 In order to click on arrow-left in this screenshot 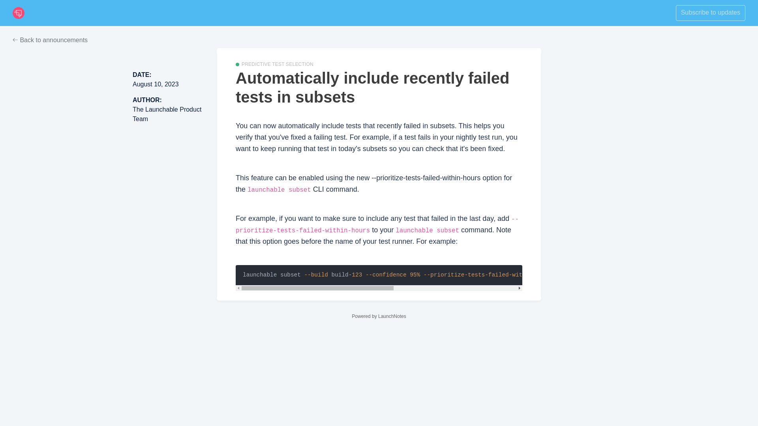, I will do `click(15, 39)`.